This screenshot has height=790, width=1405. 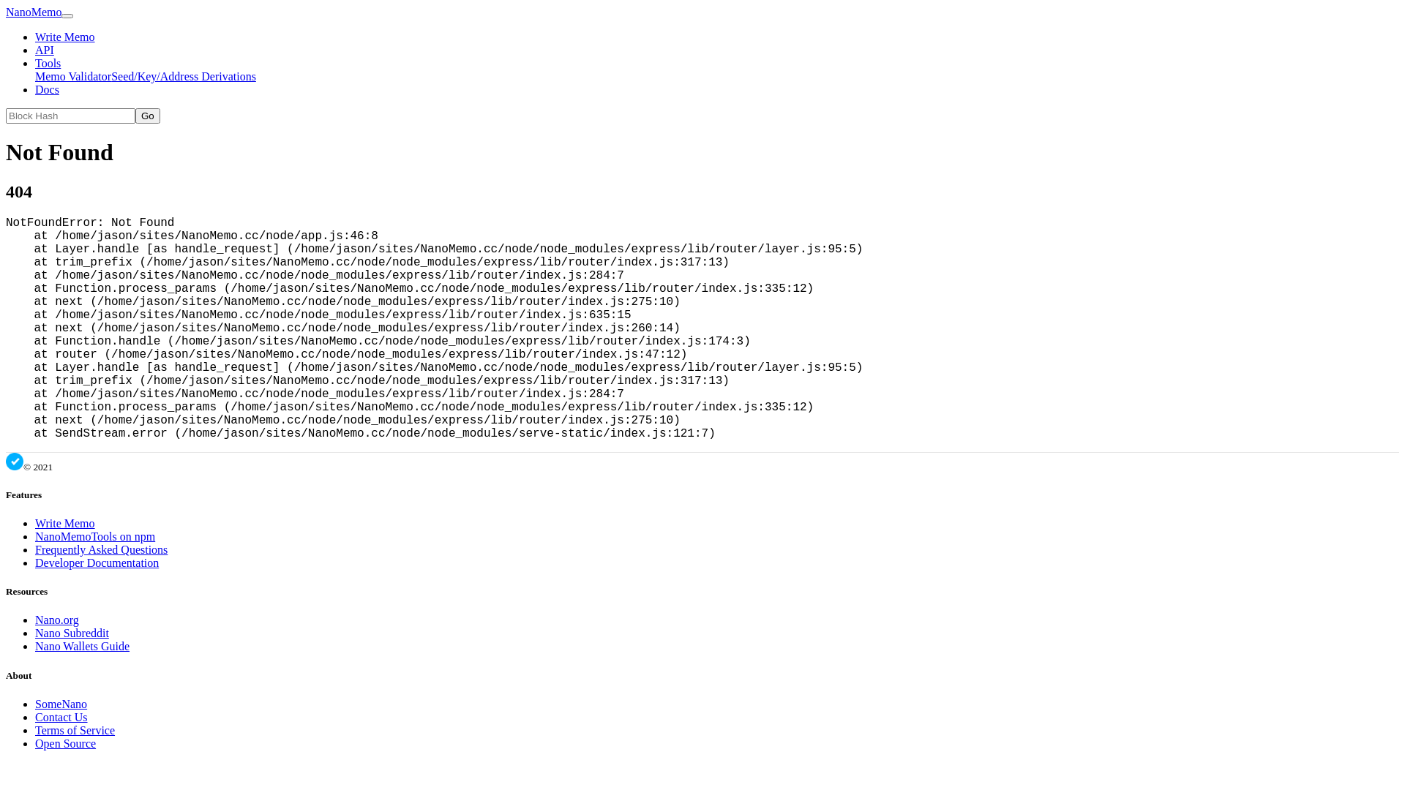 I want to click on API, so click(x=45, y=50).